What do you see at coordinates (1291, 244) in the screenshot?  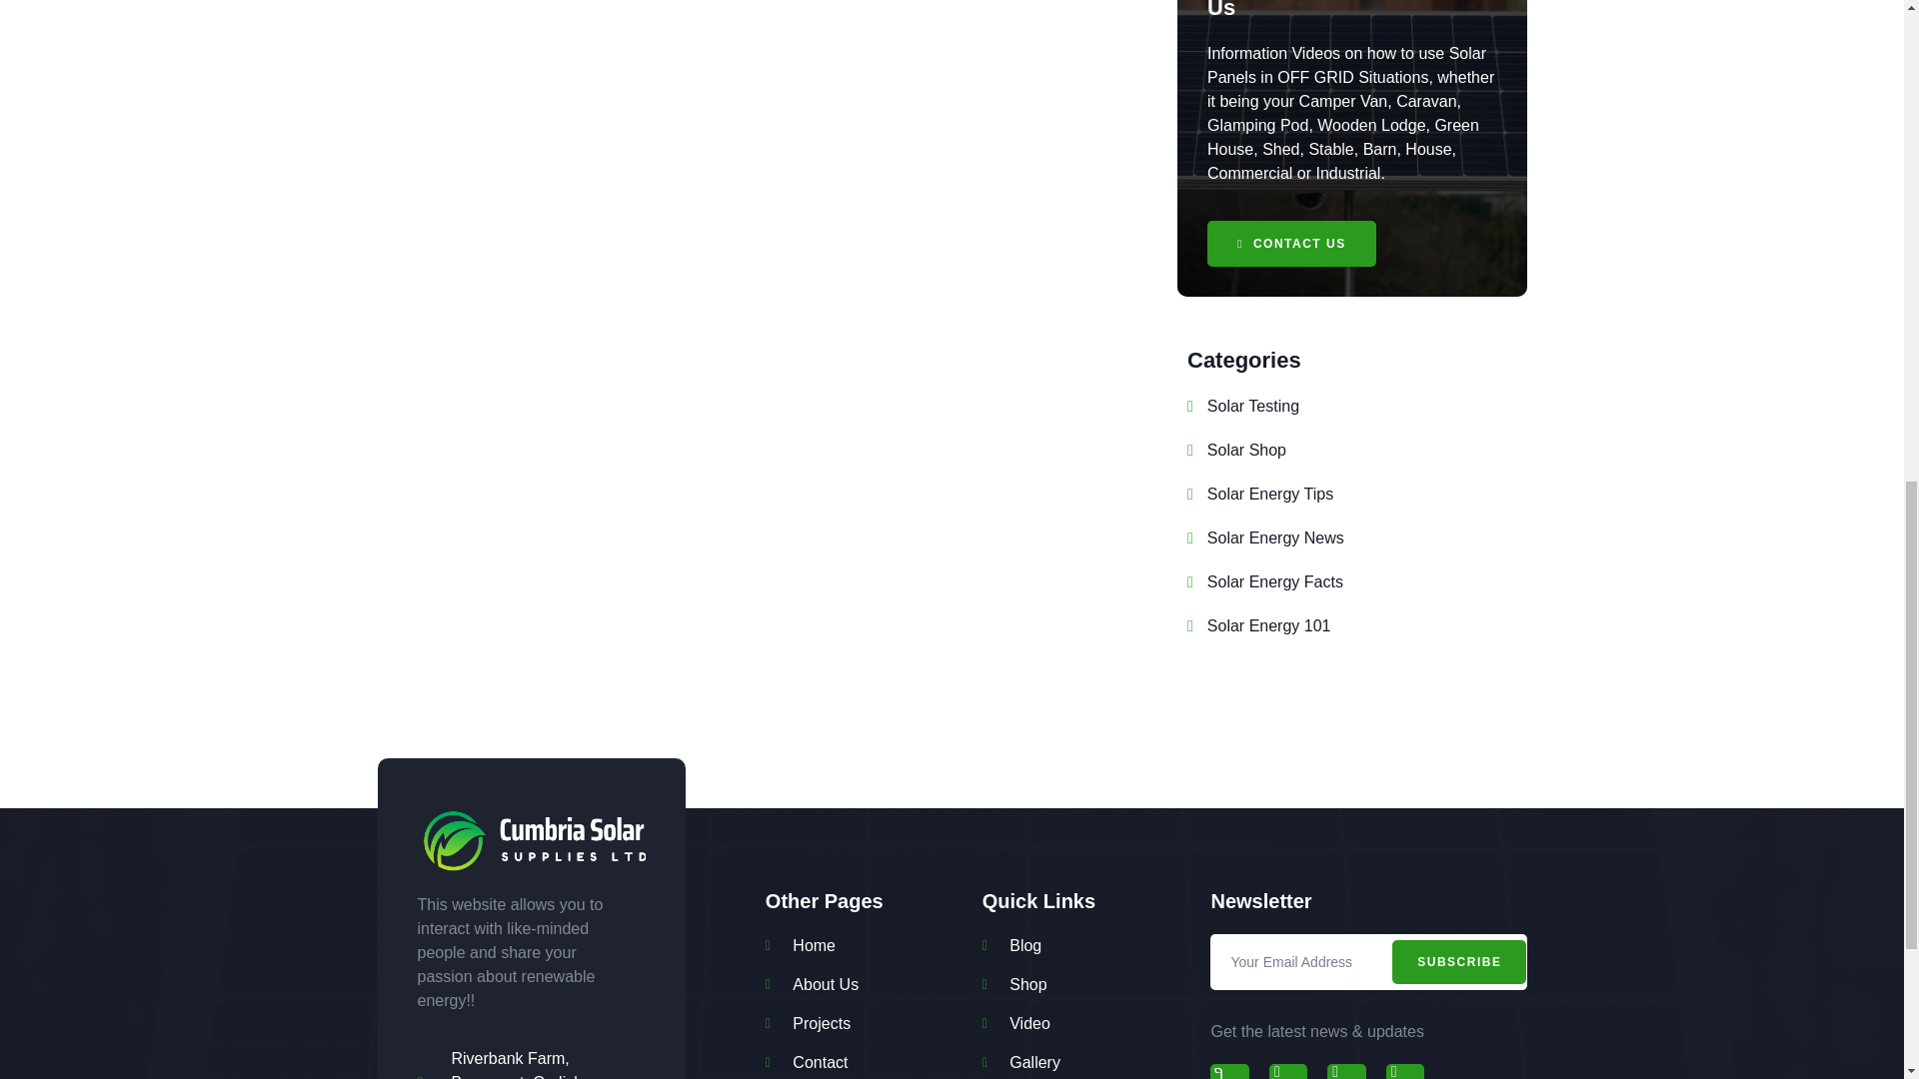 I see `CONTACT US` at bounding box center [1291, 244].